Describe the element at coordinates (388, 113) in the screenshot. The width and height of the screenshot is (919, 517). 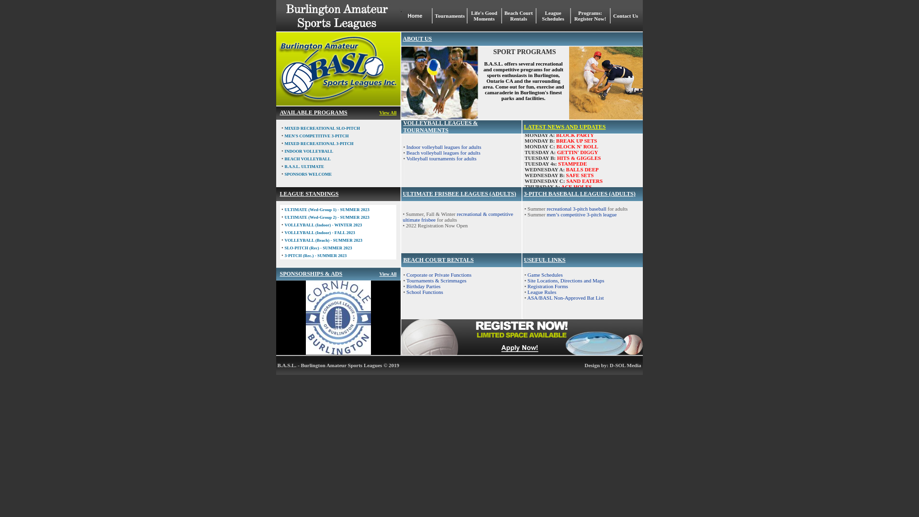
I see `View All` at that location.